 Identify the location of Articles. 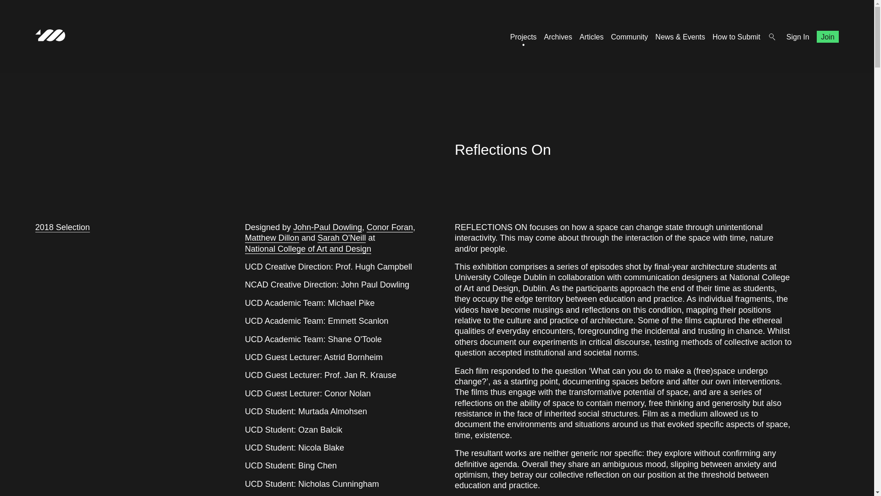
(591, 37).